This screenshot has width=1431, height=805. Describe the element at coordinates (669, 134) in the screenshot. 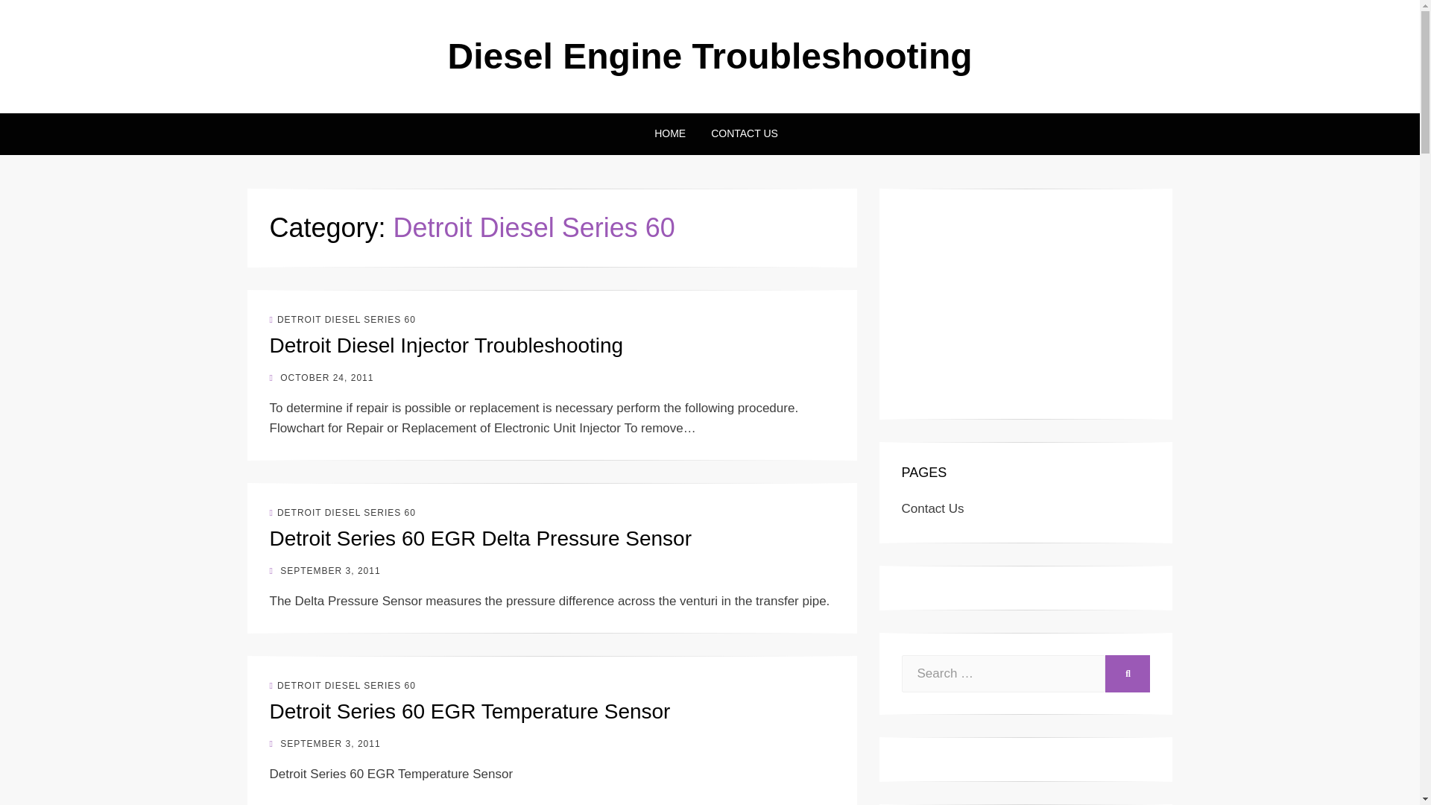

I see `HOME` at that location.